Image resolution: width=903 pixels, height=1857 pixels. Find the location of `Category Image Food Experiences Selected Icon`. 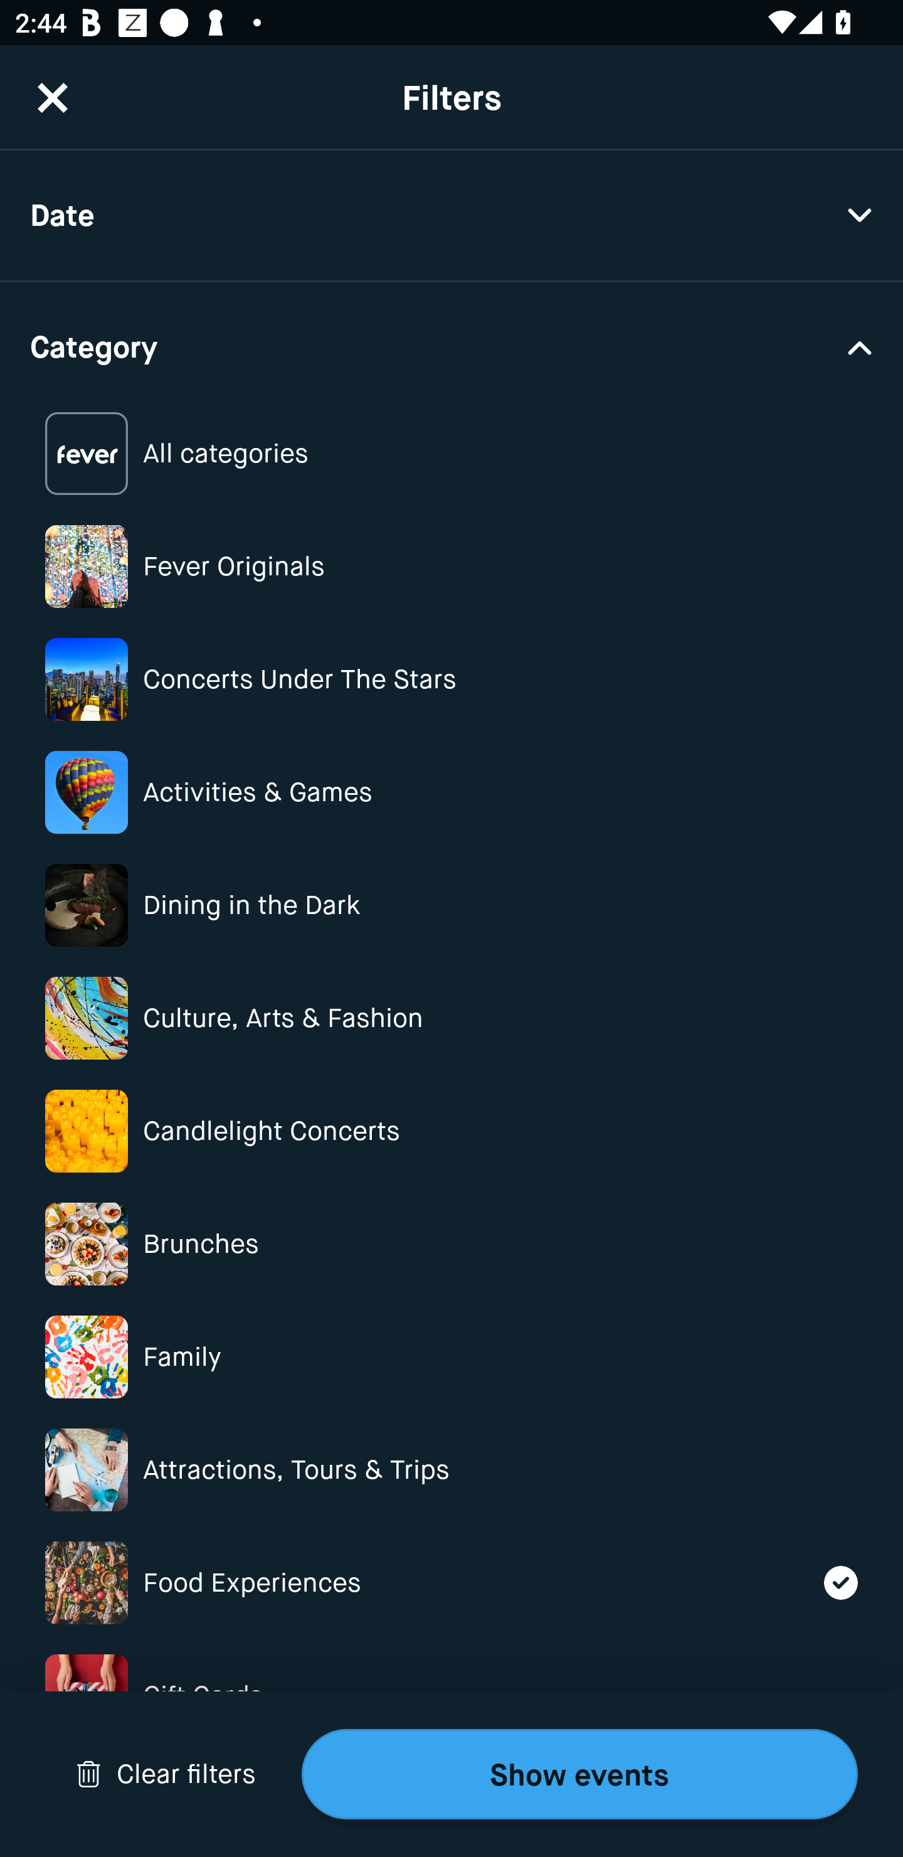

Category Image Food Experiences Selected Icon is located at coordinates (451, 1582).